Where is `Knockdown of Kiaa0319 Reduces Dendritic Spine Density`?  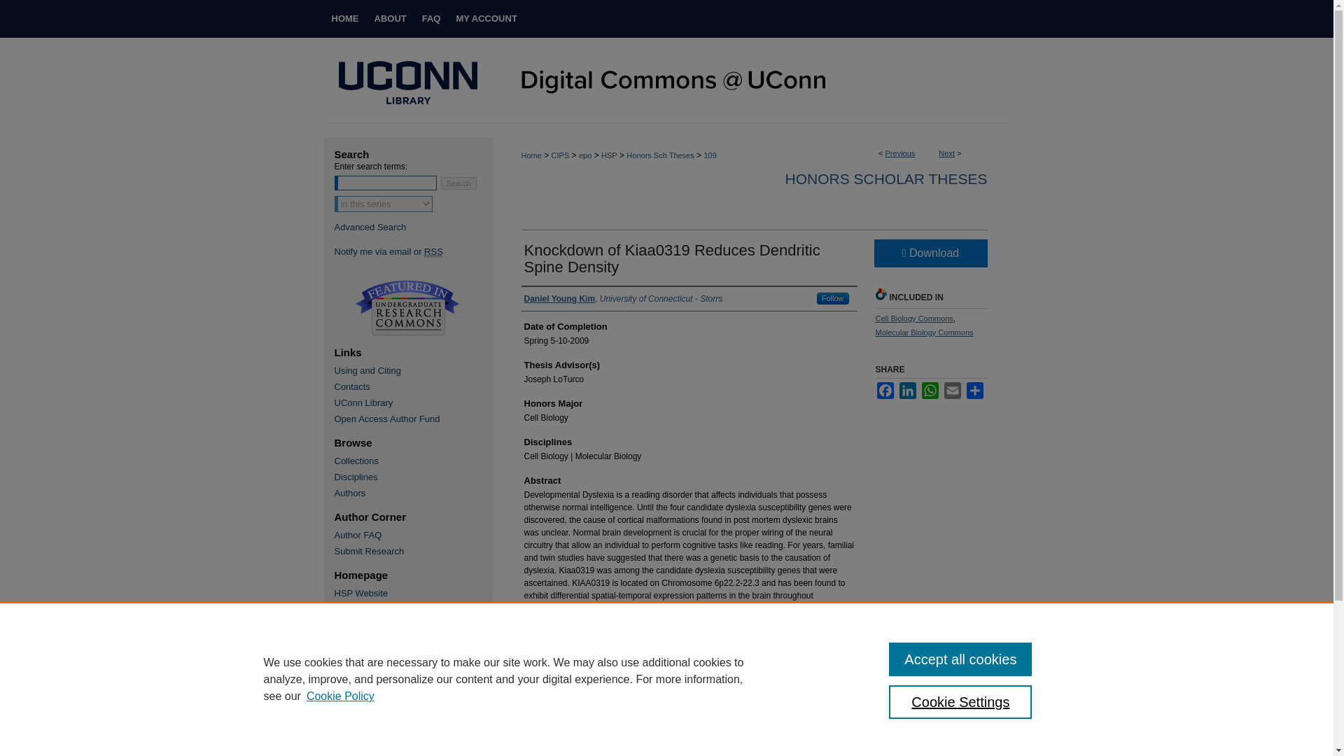 Knockdown of Kiaa0319 Reduces Dendritic Spine Density is located at coordinates (672, 258).